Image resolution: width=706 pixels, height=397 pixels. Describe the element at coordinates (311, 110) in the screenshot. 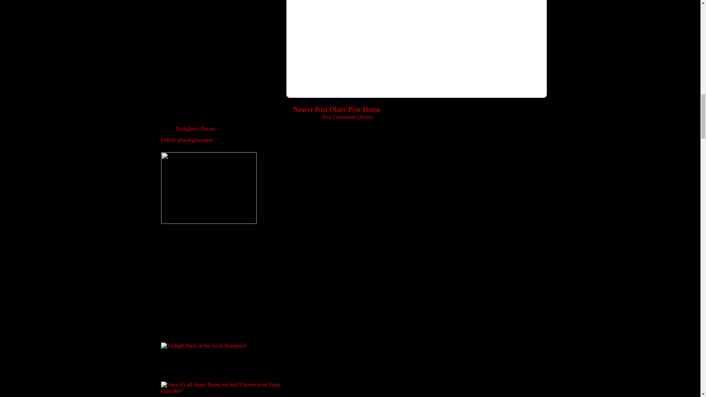

I see `Newer Post` at that location.